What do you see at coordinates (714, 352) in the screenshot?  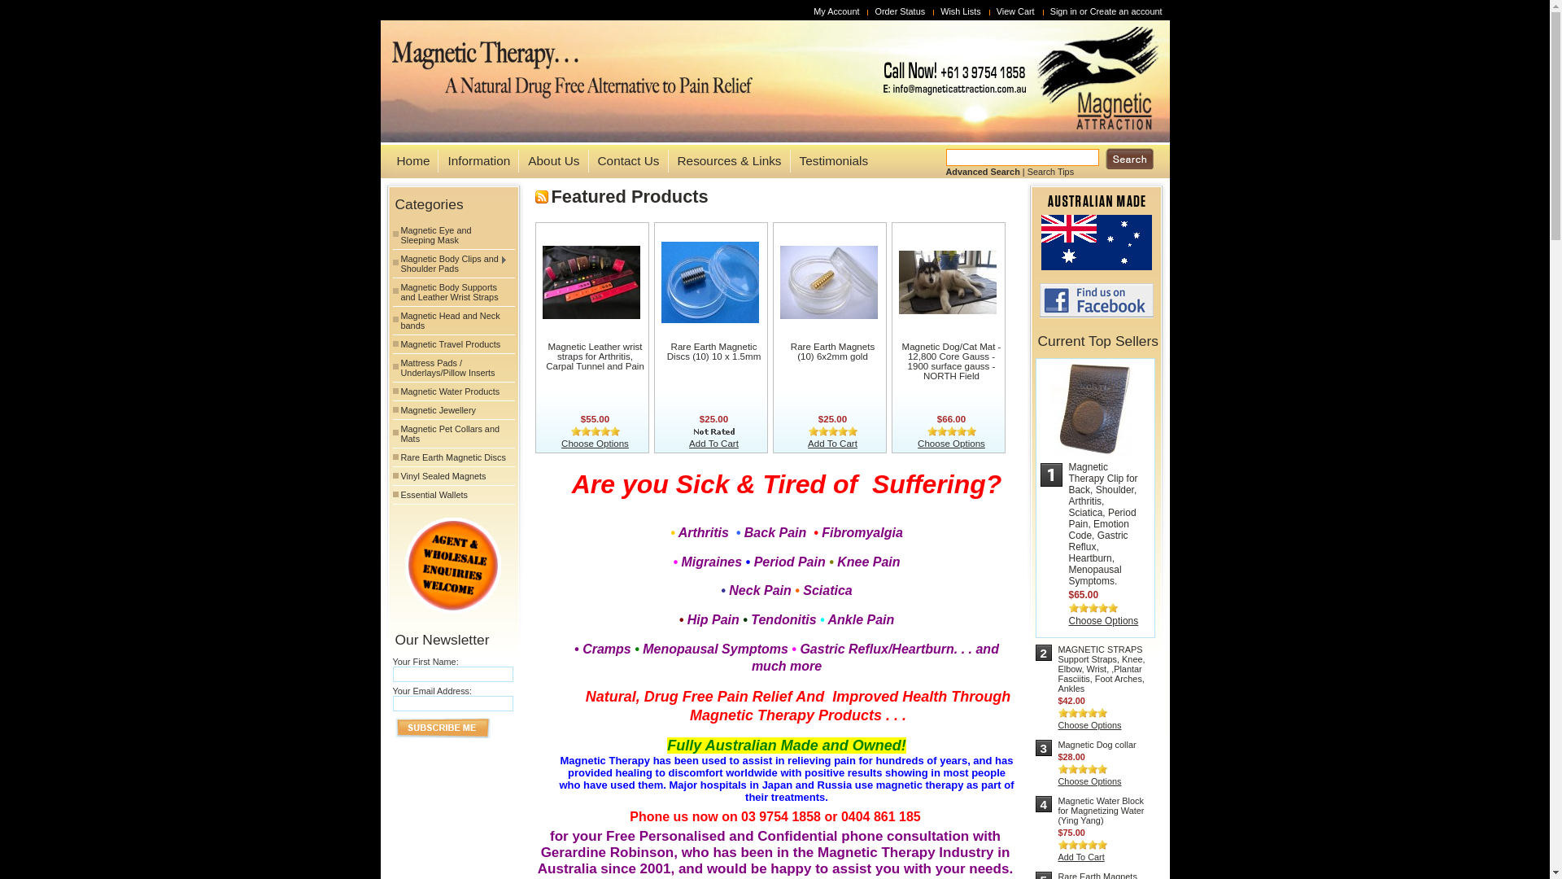 I see `Rare Earth Magnetic Discs (10) 10 x 1.5mm` at bounding box center [714, 352].